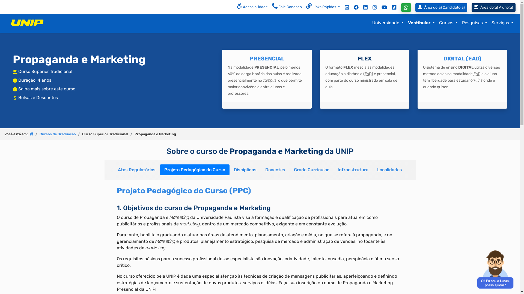 The width and height of the screenshot is (524, 294). What do you see at coordinates (390, 170) in the screenshot?
I see `Localidades` at bounding box center [390, 170].